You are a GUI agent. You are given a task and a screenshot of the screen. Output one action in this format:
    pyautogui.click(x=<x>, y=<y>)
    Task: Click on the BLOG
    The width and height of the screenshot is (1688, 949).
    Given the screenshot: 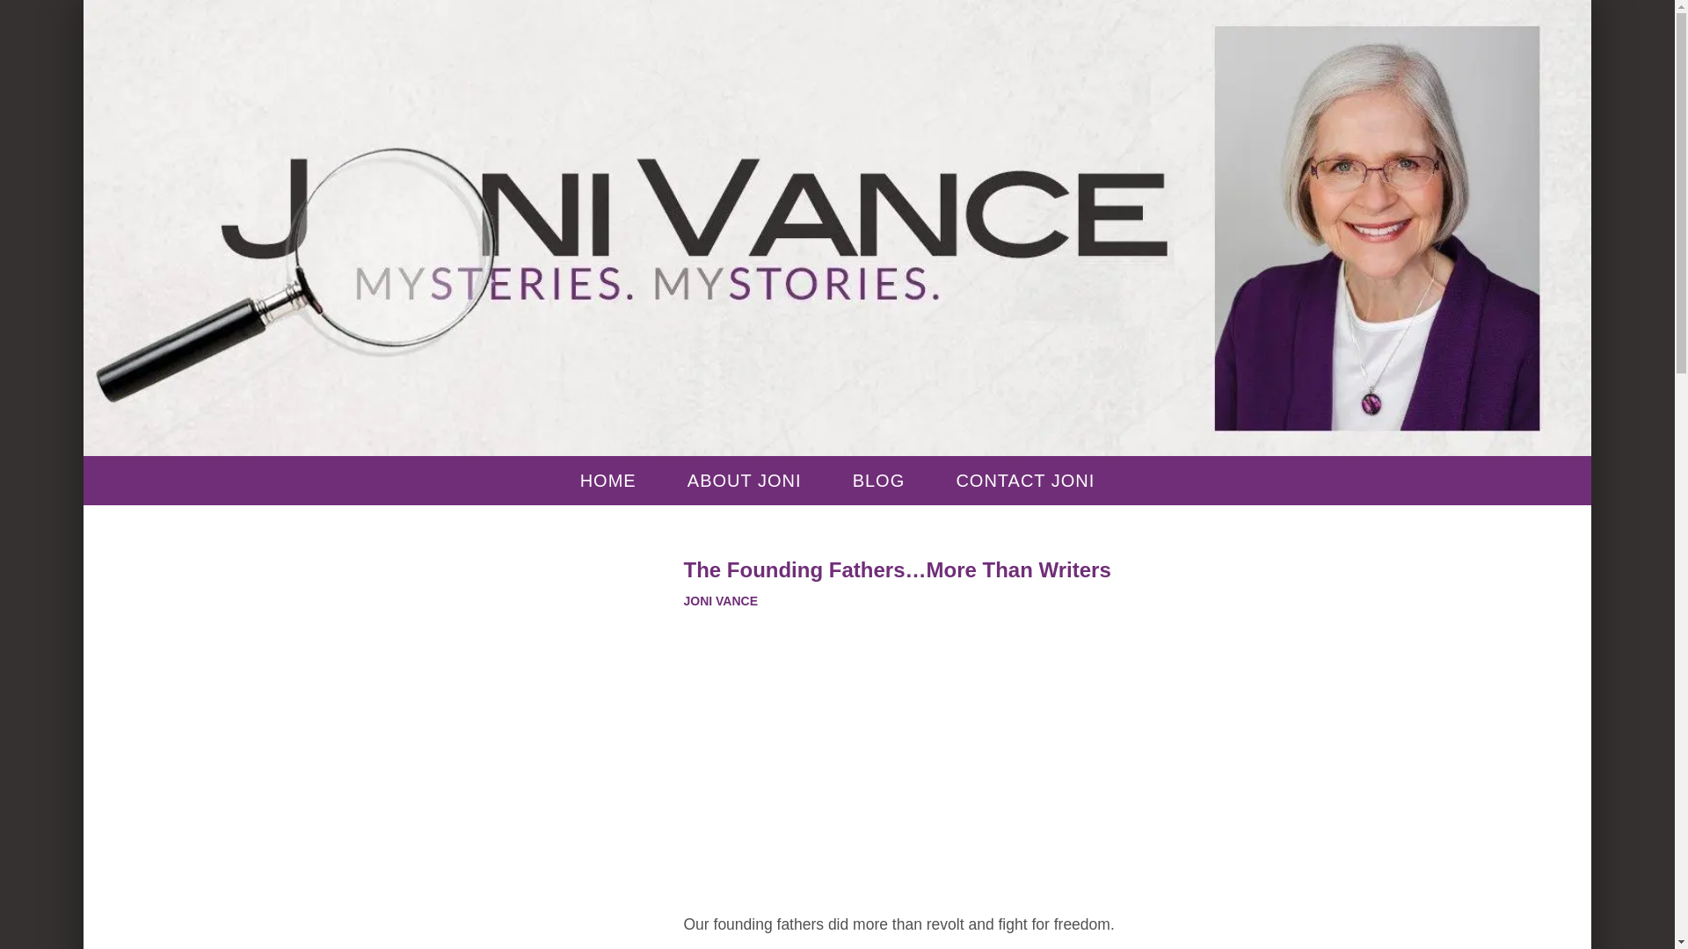 What is the action you would take?
    pyautogui.click(x=879, y=480)
    